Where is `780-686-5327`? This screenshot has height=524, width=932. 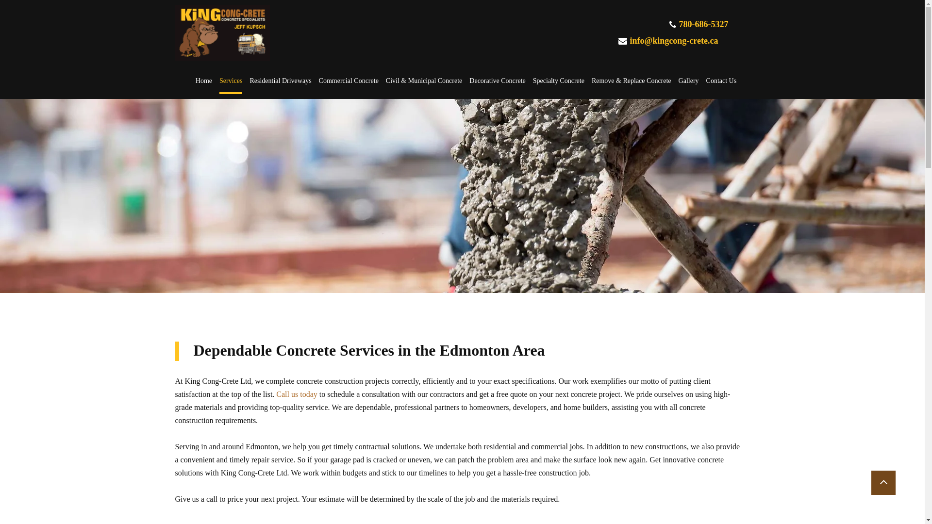 780-686-5327 is located at coordinates (703, 25).